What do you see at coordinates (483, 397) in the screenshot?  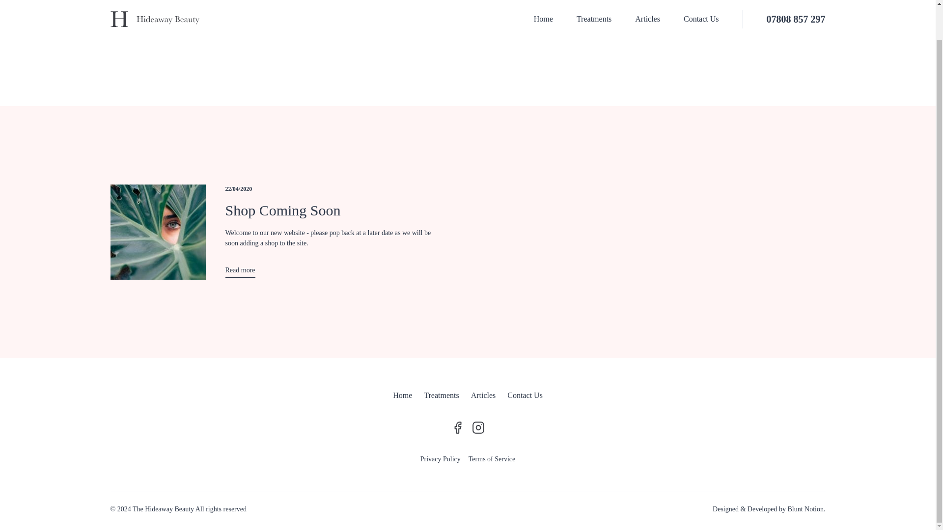 I see `Articles` at bounding box center [483, 397].